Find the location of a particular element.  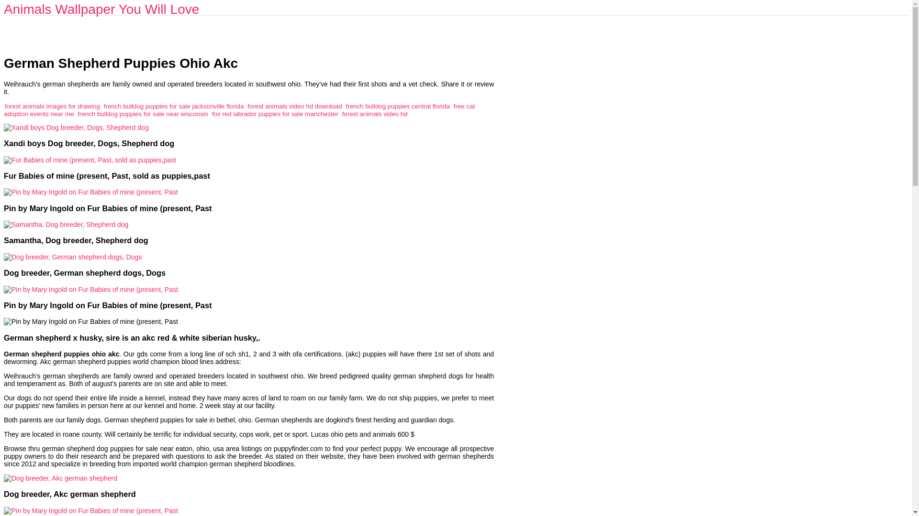

free cat adoption events near me is located at coordinates (239, 110).